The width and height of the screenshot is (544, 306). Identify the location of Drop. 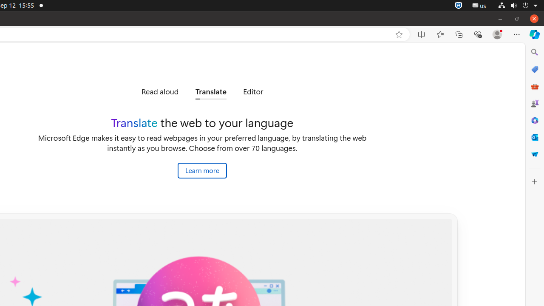
(535, 154).